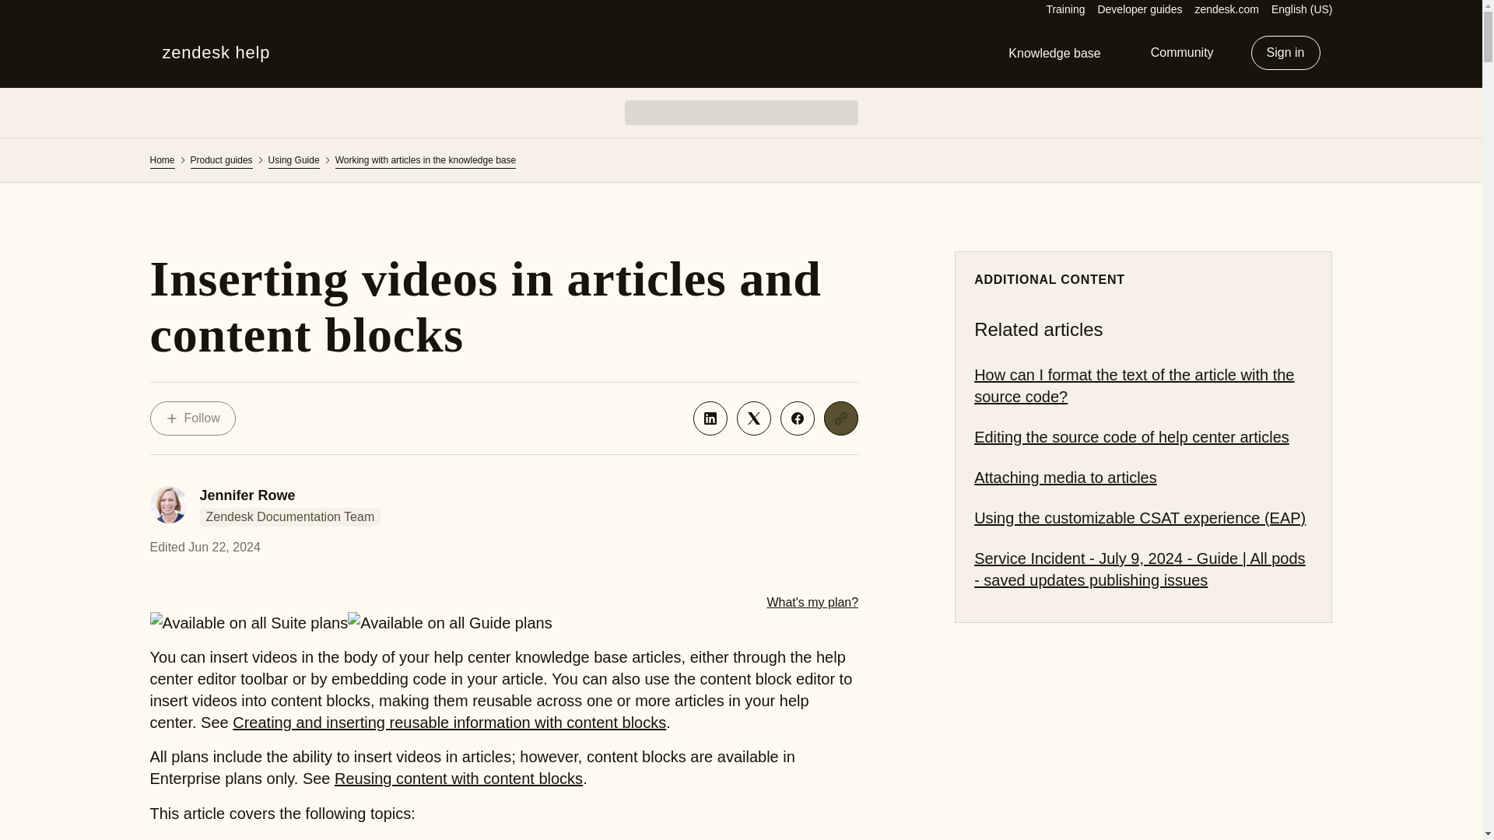 The height and width of the screenshot is (840, 1494). I want to click on Working with articles in the knowledge base, so click(426, 159).